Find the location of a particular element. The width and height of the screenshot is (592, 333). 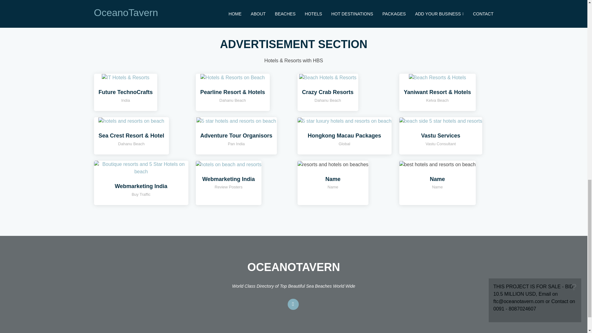

hotels and Resorts is located at coordinates (141, 167).